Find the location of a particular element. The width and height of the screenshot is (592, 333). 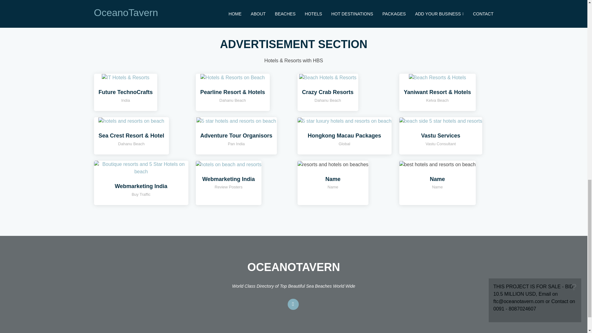

hotels and Resorts is located at coordinates (141, 167).